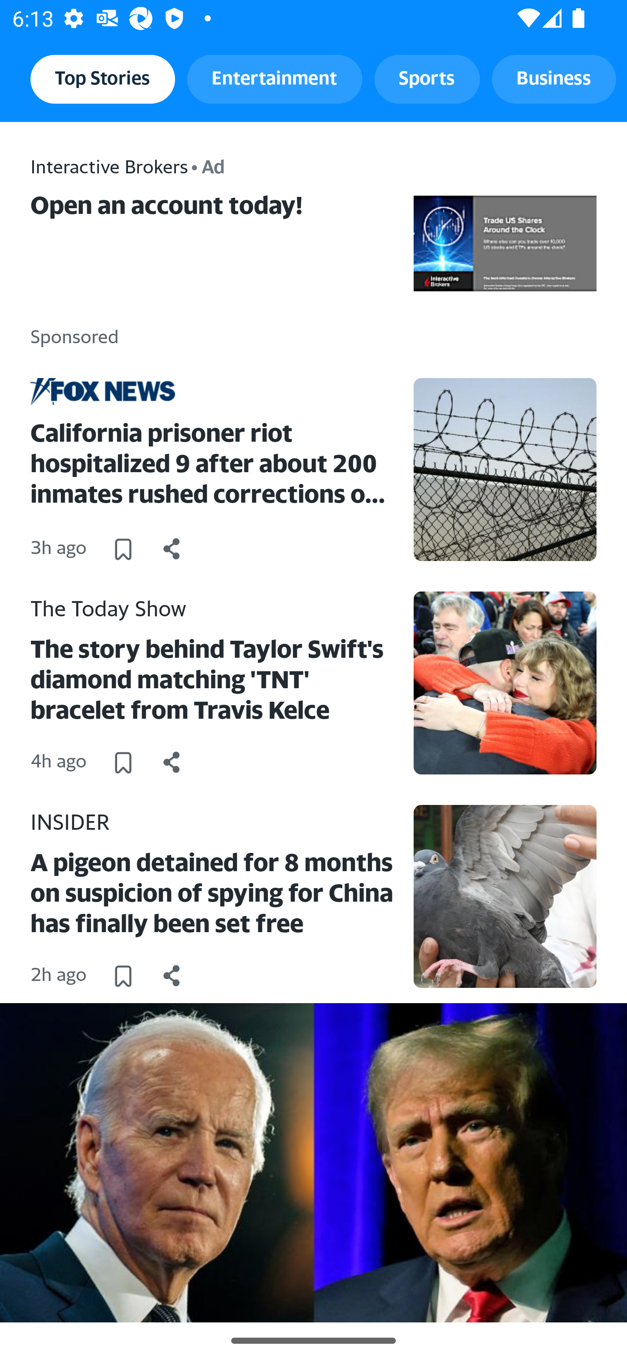 This screenshot has width=627, height=1359. Describe the element at coordinates (172, 549) in the screenshot. I see `Share this news article` at that location.